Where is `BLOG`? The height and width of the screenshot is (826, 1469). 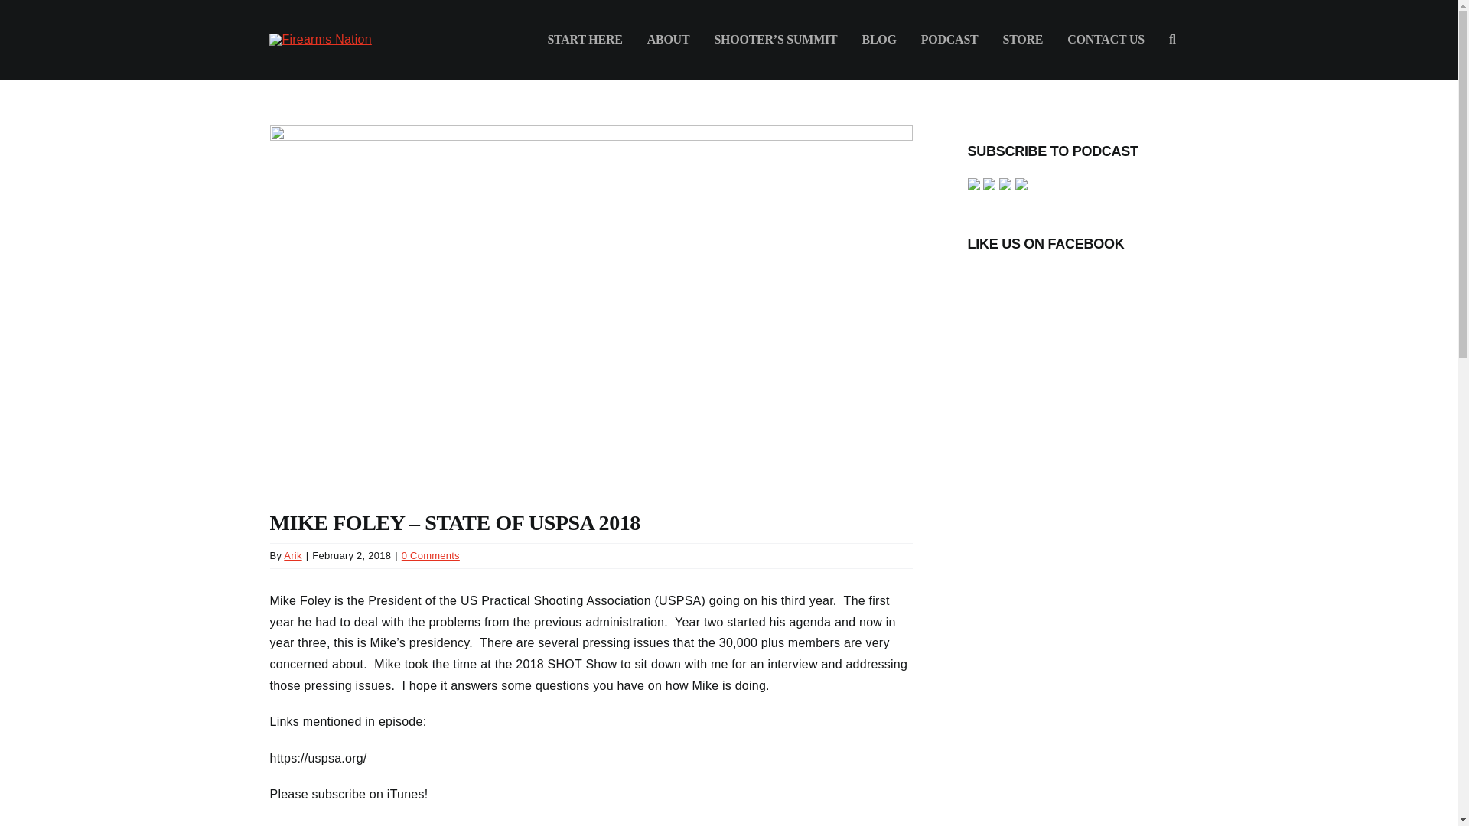 BLOG is located at coordinates (878, 40).